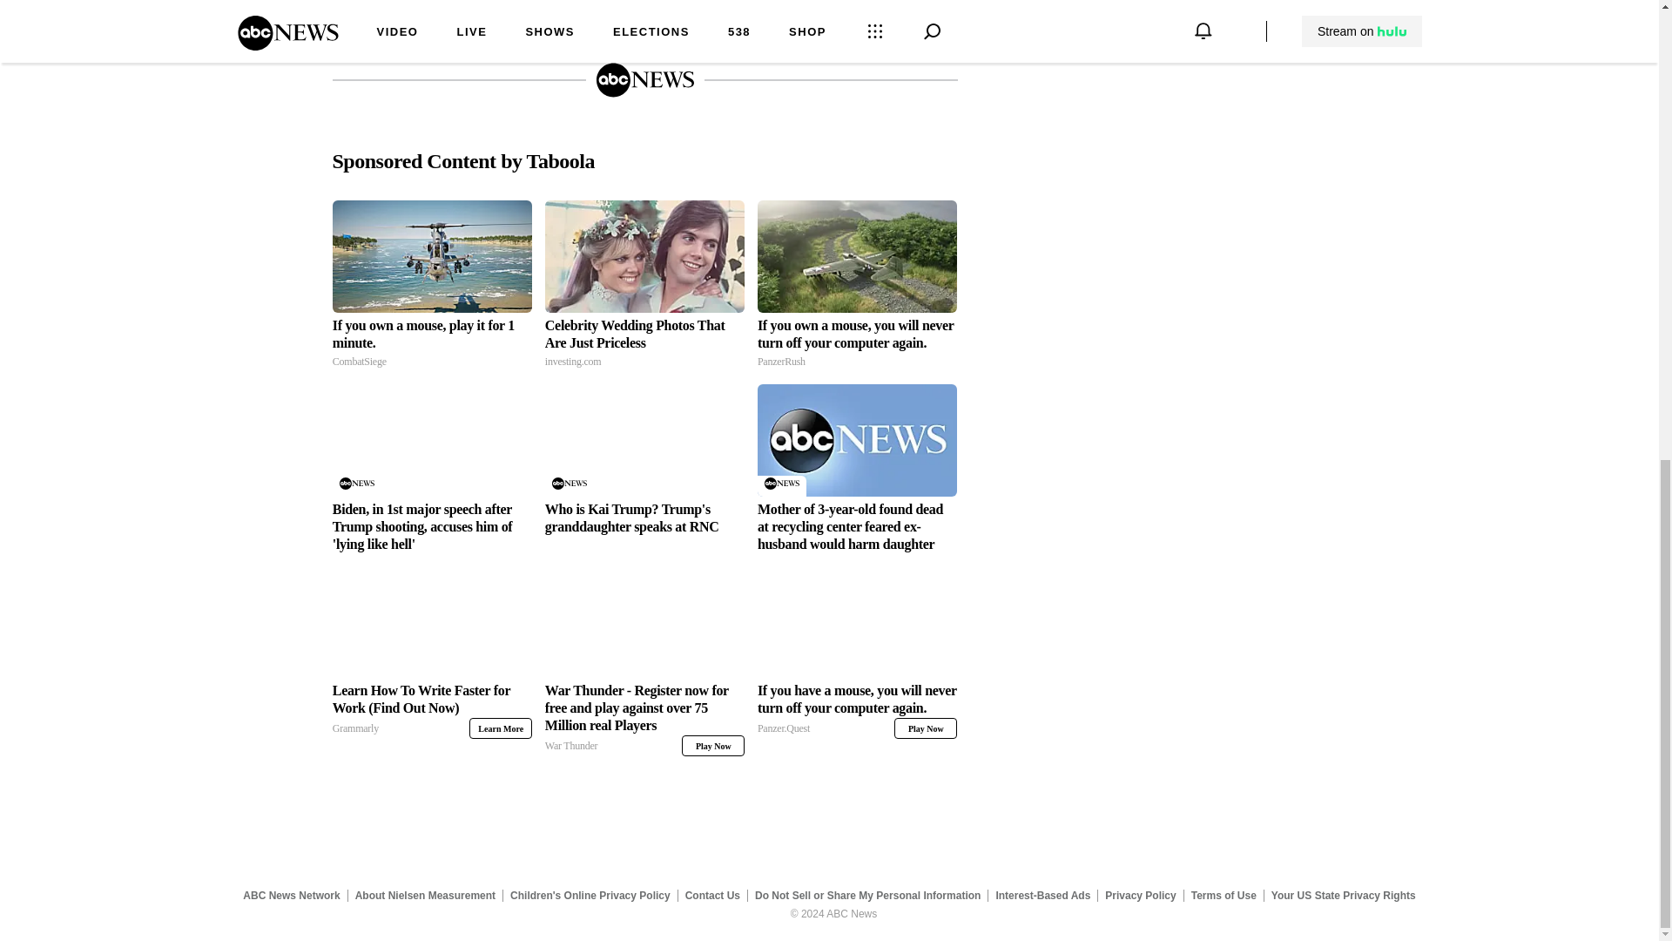  Describe the element at coordinates (644, 440) in the screenshot. I see `Who is Kai Trump? Trump's granddaughter speaks at RNC` at that location.